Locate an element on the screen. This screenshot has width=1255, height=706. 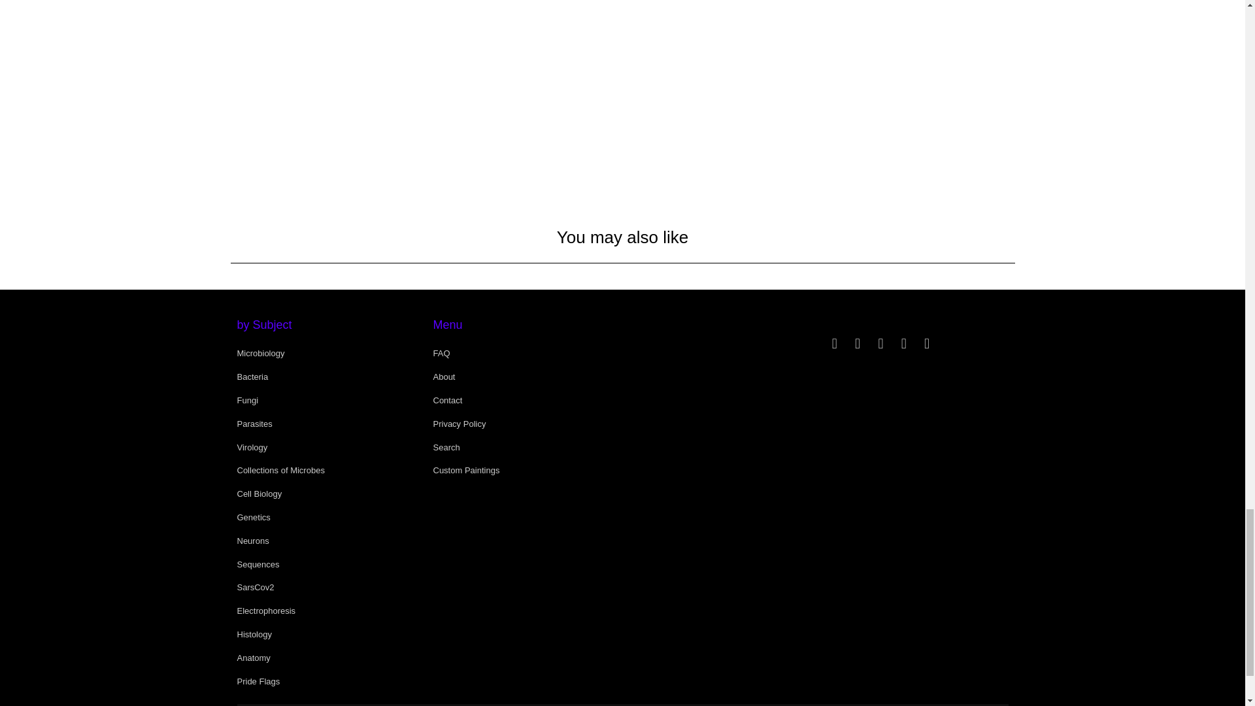
Directly from the artist. is located at coordinates (818, 77).